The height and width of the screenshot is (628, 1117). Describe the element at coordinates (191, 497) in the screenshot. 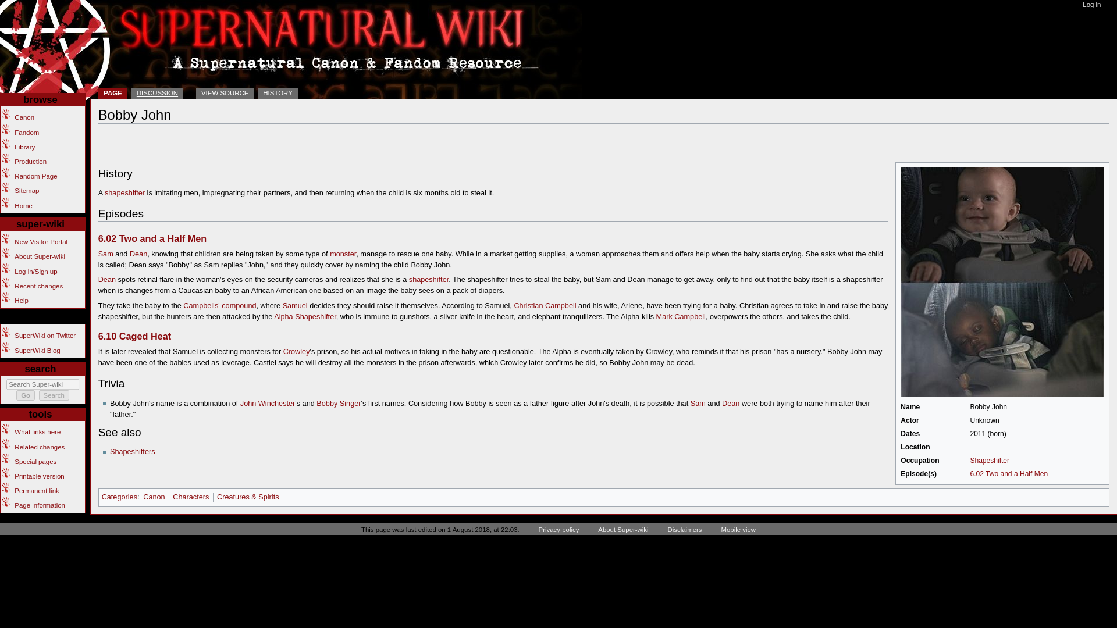

I see `Characters` at that location.